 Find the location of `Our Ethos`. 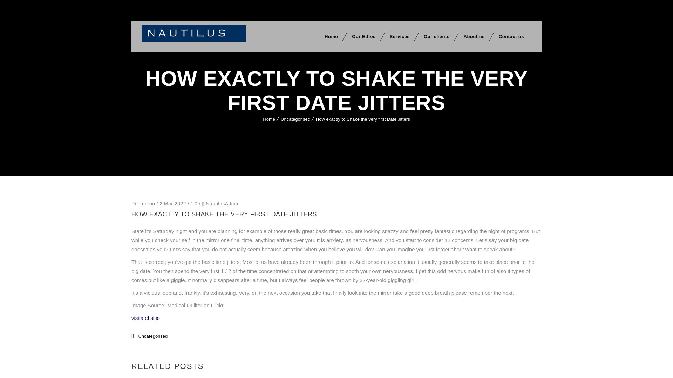

Our Ethos is located at coordinates (363, 37).